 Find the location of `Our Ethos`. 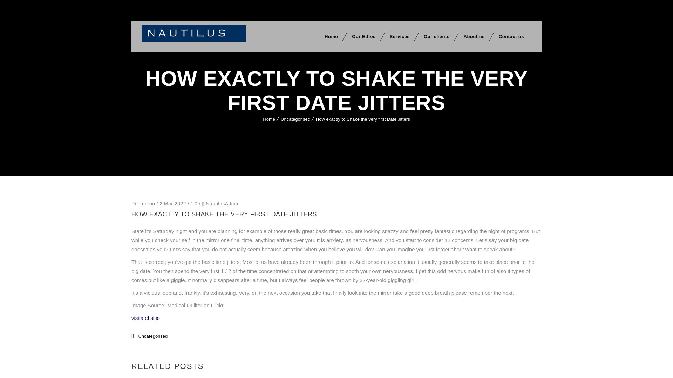

Our Ethos is located at coordinates (363, 37).